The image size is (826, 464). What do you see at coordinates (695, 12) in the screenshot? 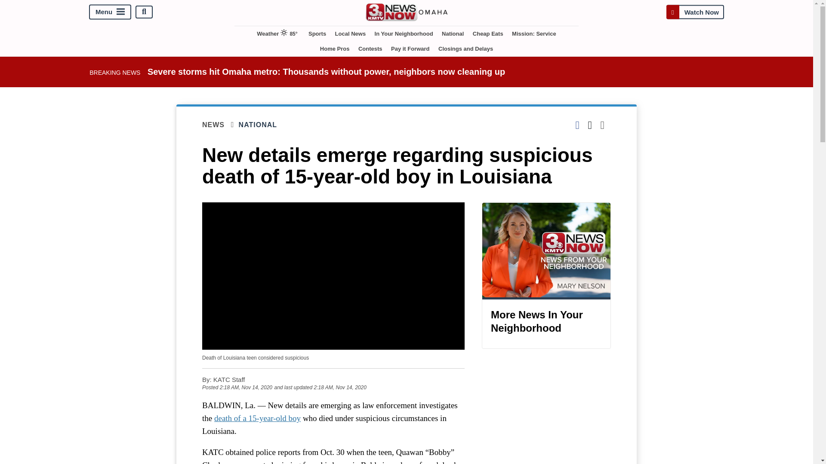
I see `Watch Now` at bounding box center [695, 12].